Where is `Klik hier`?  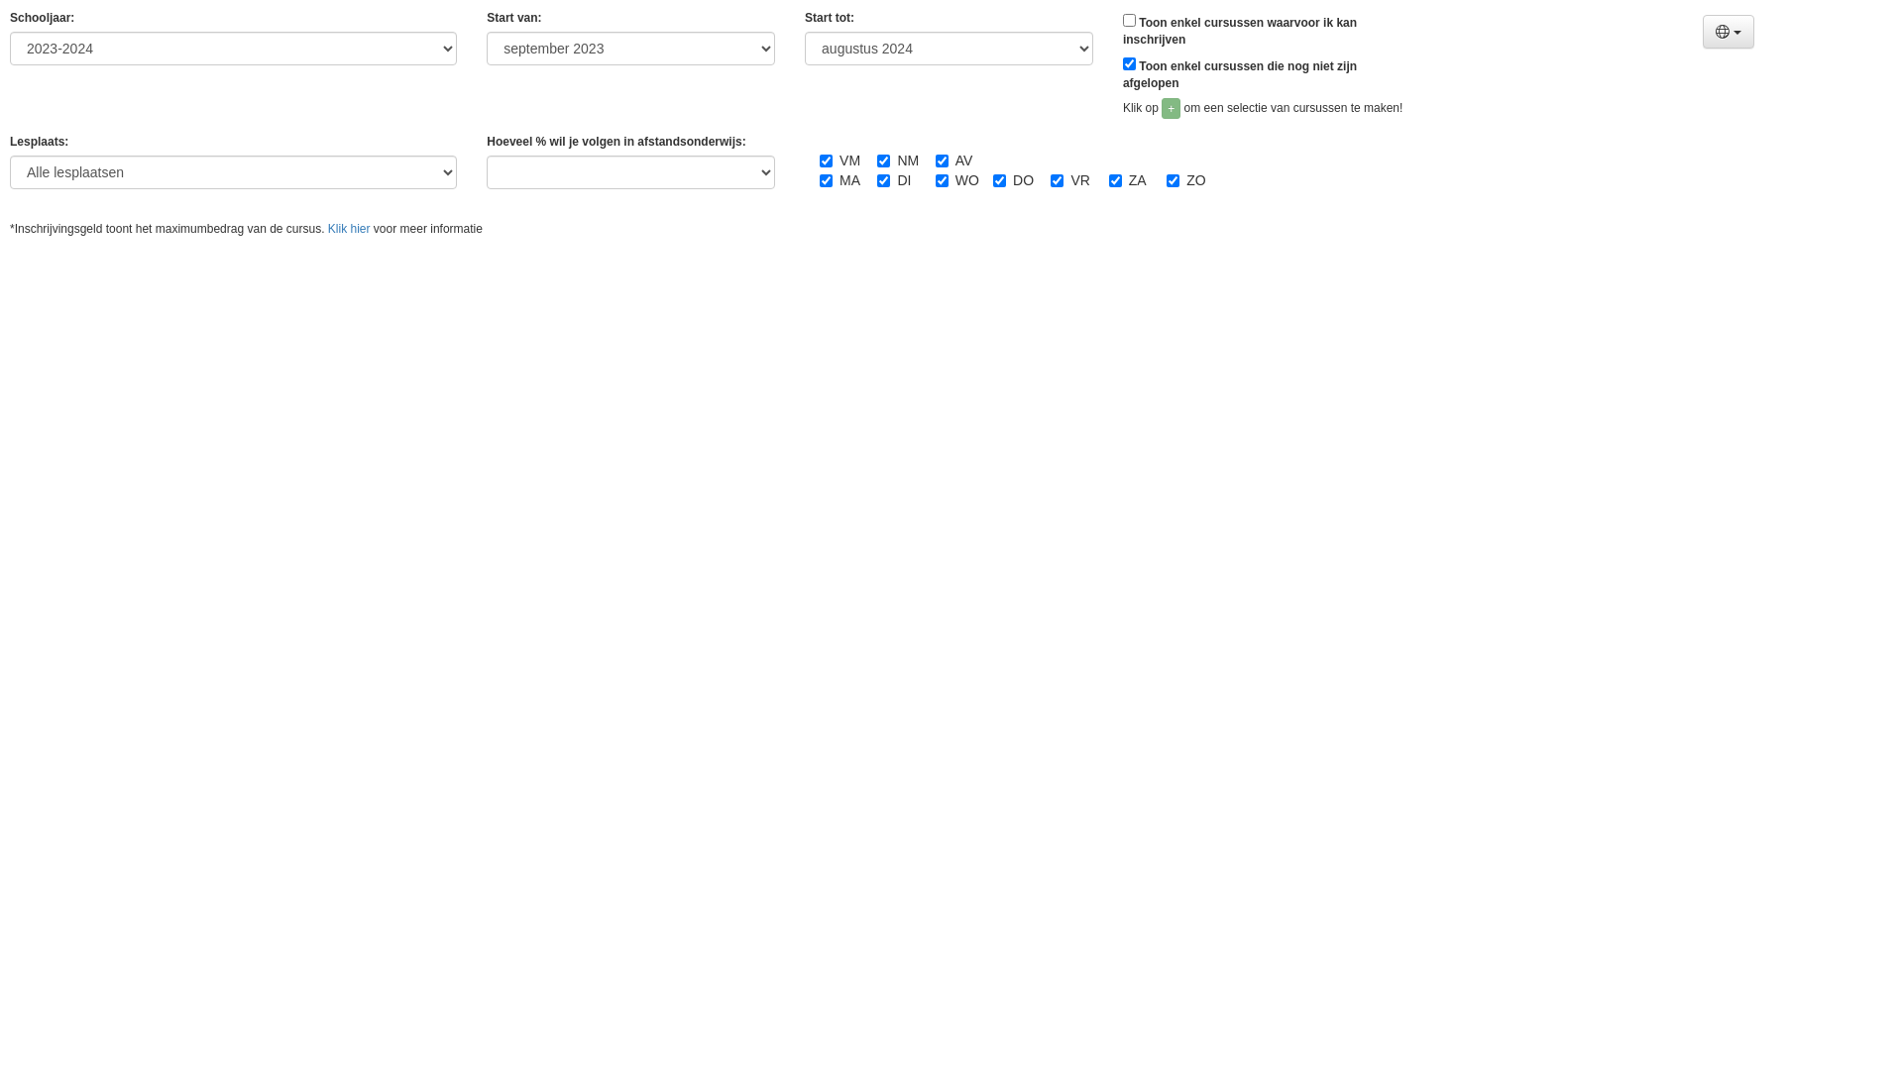
Klik hier is located at coordinates (349, 229).